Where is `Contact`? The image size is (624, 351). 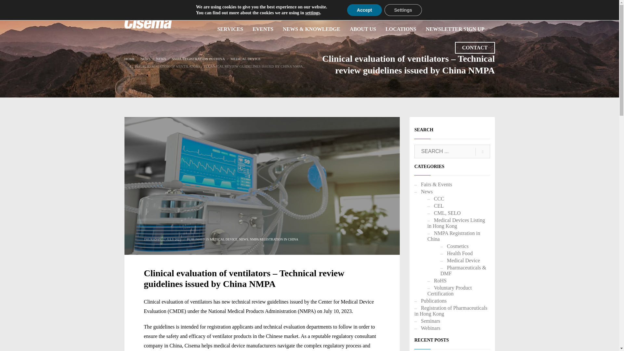
Contact is located at coordinates (474, 47).